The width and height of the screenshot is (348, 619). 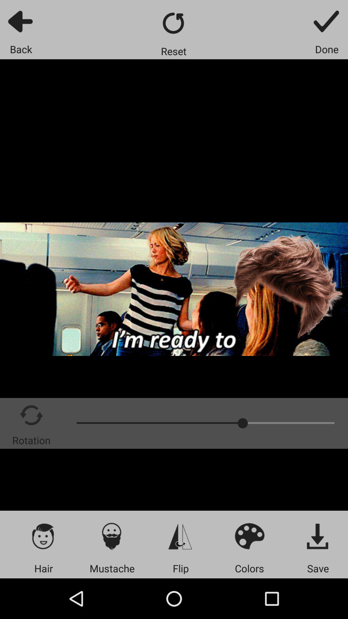 I want to click on modify hair, so click(x=43, y=536).